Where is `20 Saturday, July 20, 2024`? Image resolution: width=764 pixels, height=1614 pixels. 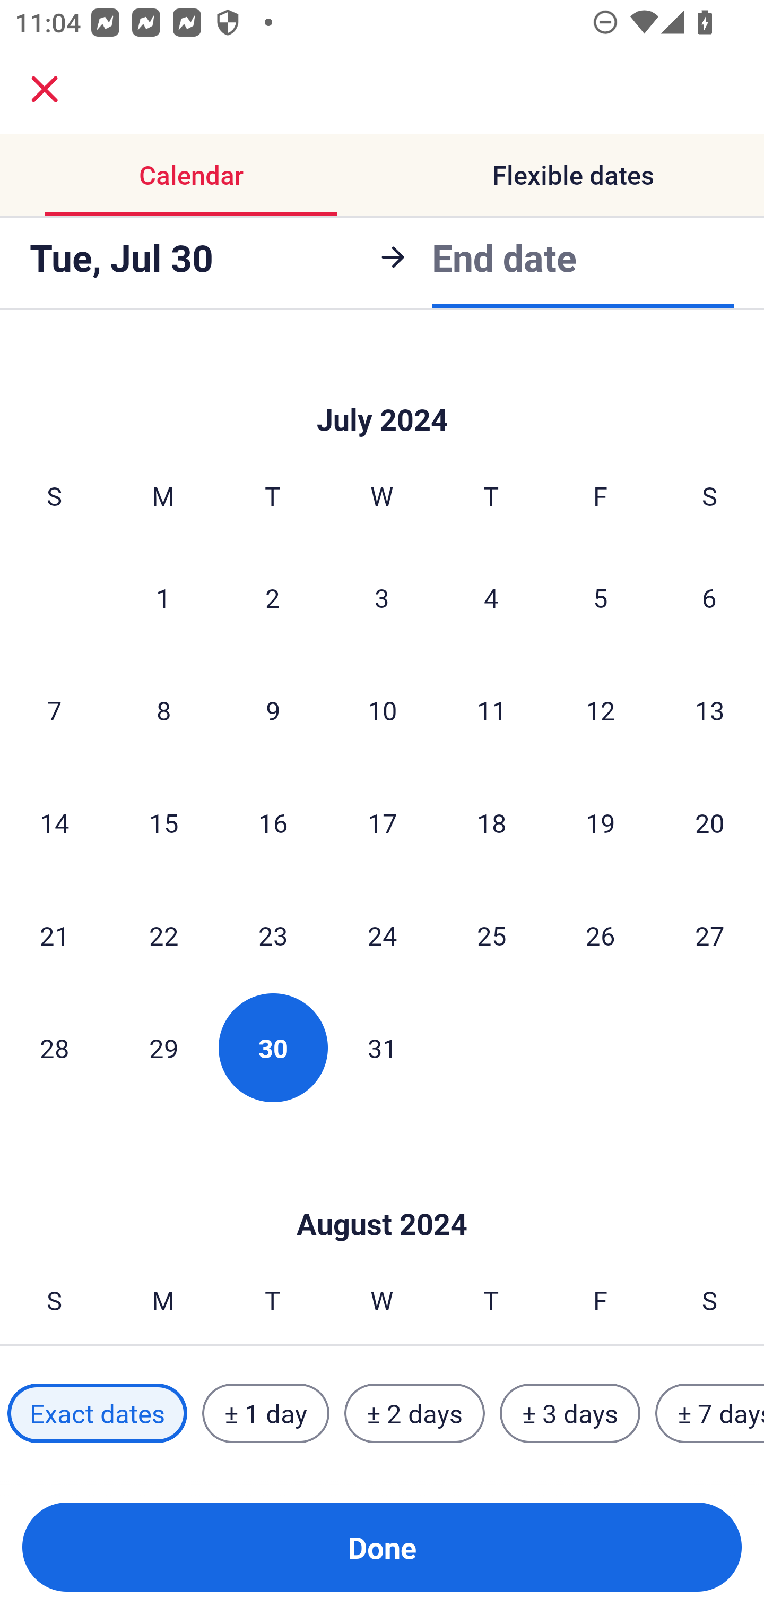 20 Saturday, July 20, 2024 is located at coordinates (710, 822).